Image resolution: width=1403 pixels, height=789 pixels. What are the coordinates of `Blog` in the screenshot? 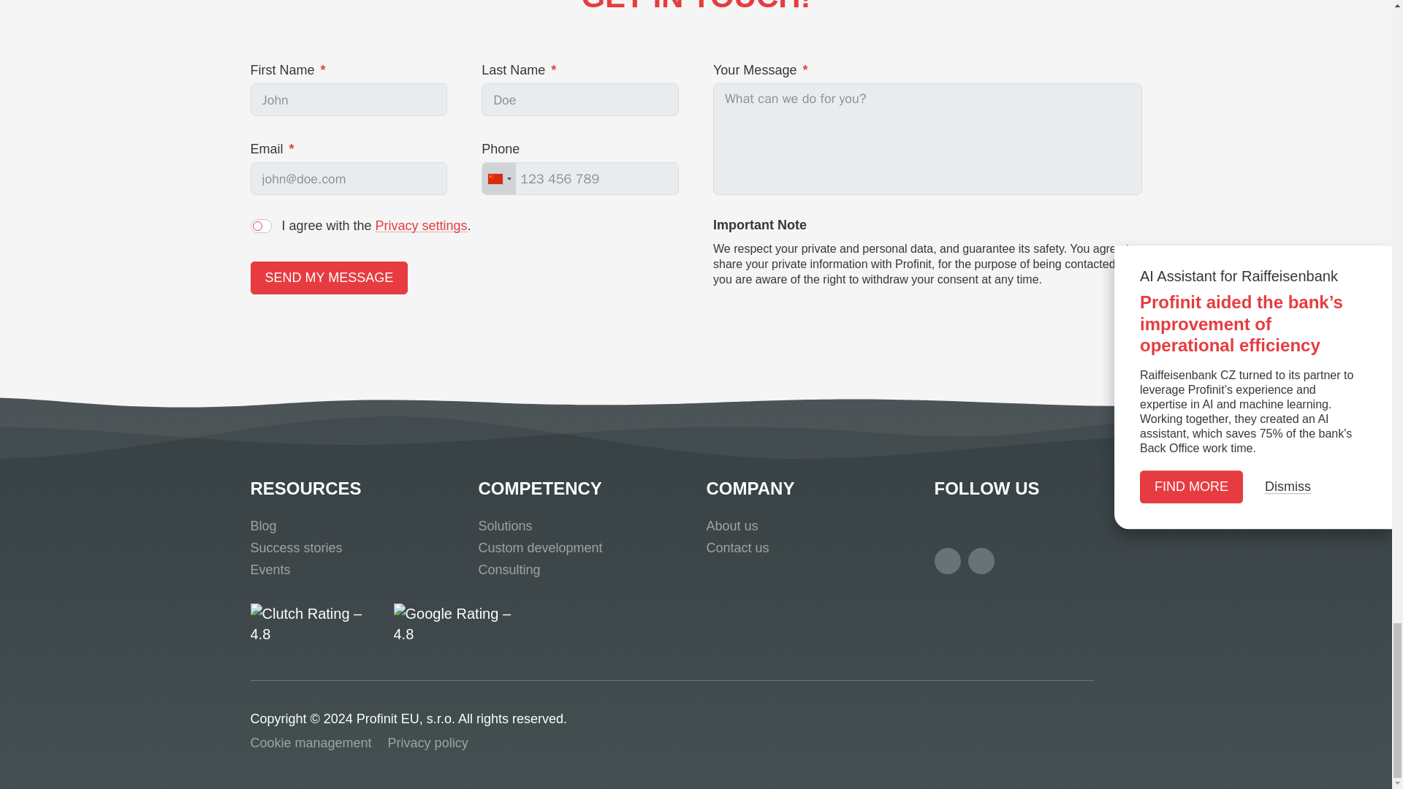 It's located at (263, 526).